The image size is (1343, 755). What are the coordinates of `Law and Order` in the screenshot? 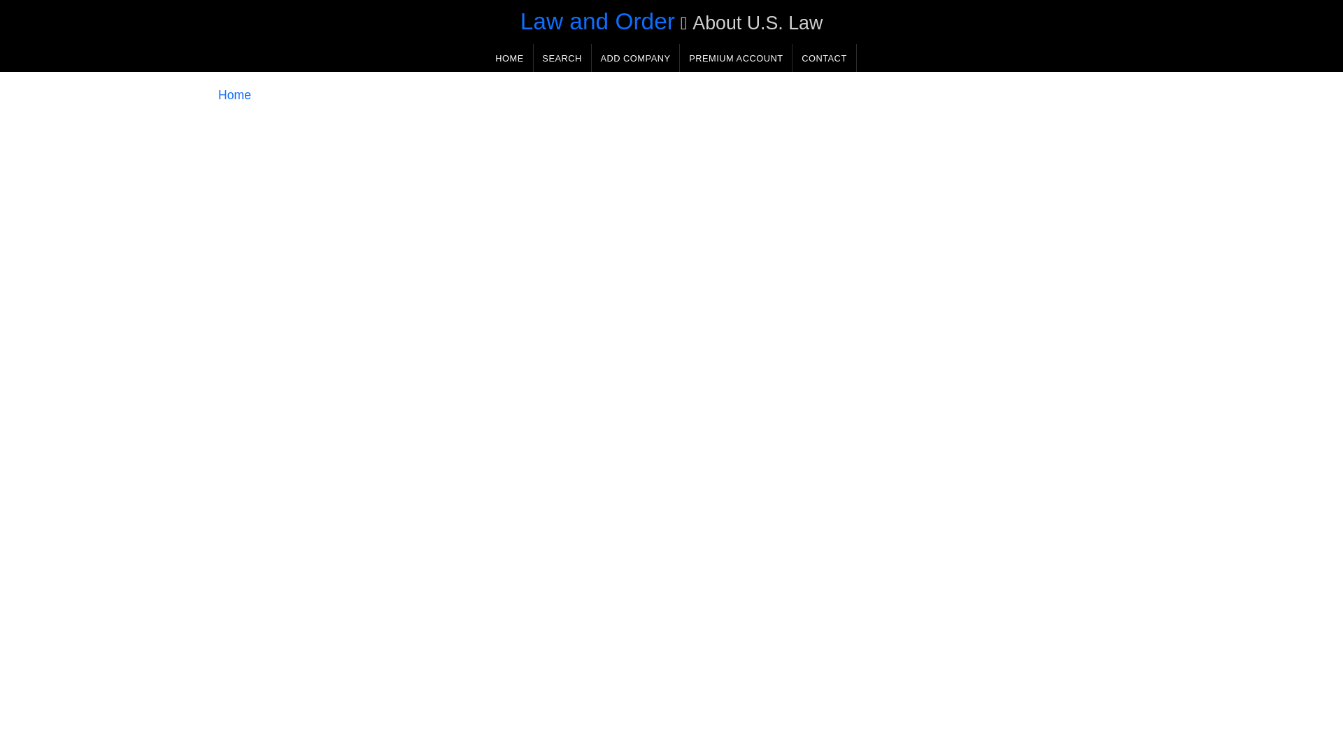 It's located at (597, 21).